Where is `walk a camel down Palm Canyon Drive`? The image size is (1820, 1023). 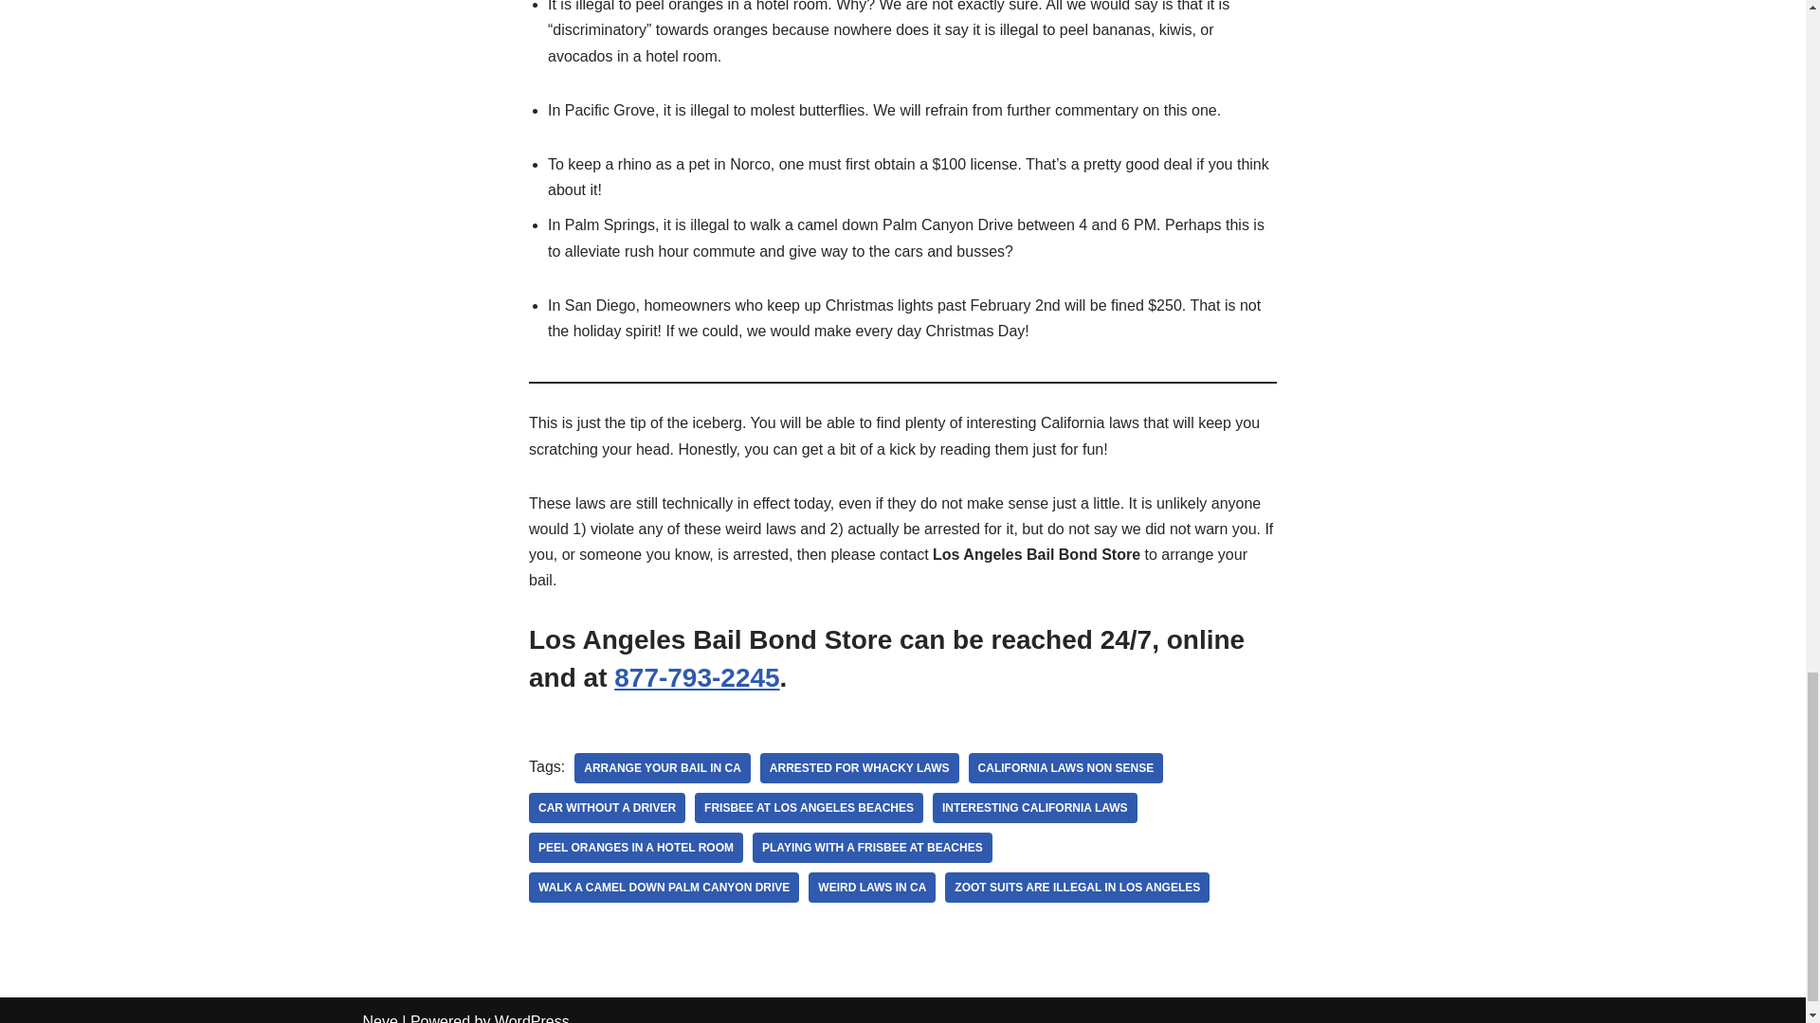 walk a camel down Palm Canyon Drive is located at coordinates (664, 887).